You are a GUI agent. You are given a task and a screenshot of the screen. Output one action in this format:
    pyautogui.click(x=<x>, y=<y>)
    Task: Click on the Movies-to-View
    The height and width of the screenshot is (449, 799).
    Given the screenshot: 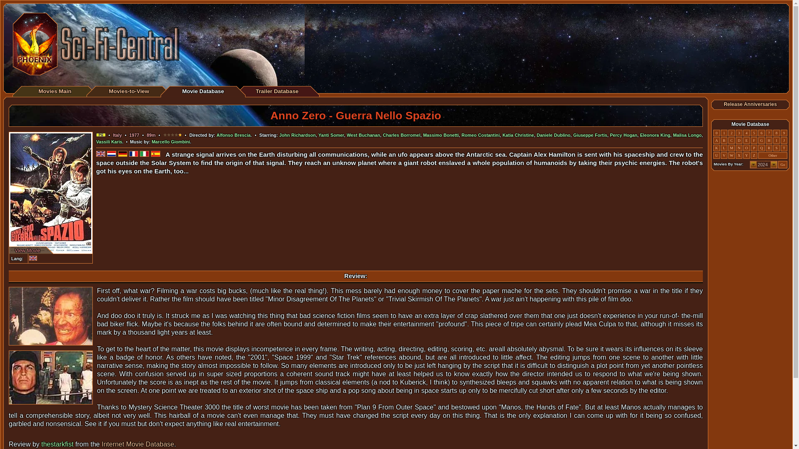 What is the action you would take?
    pyautogui.click(x=129, y=91)
    